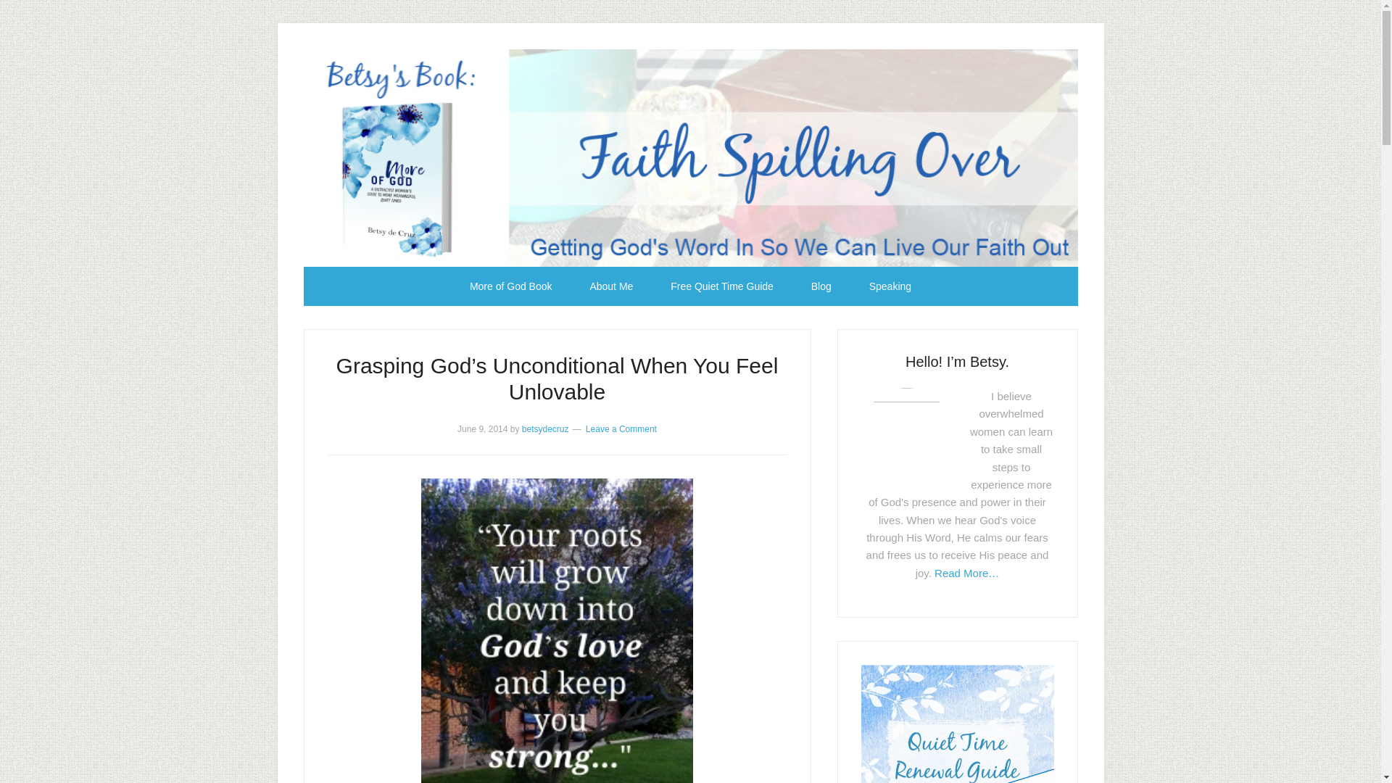 The width and height of the screenshot is (1392, 783). What do you see at coordinates (545, 429) in the screenshot?
I see `betsydecruz` at bounding box center [545, 429].